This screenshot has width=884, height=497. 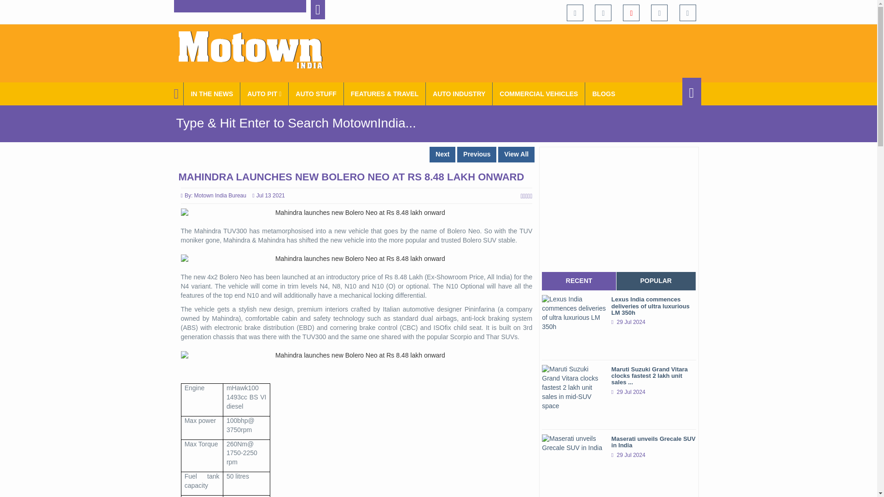 What do you see at coordinates (442, 155) in the screenshot?
I see `Next` at bounding box center [442, 155].